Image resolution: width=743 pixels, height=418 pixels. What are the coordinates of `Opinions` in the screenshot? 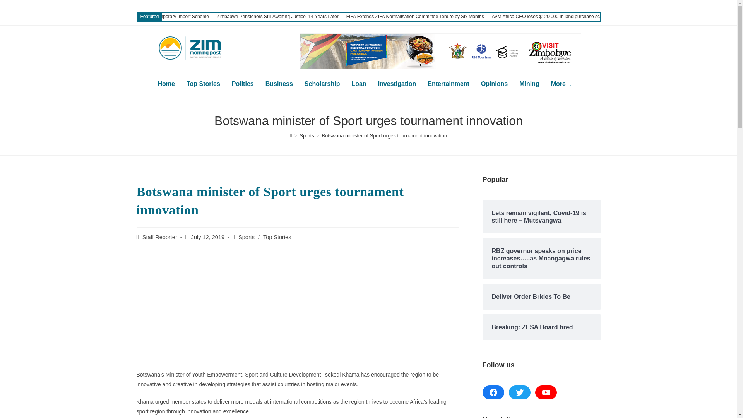 It's located at (494, 84).